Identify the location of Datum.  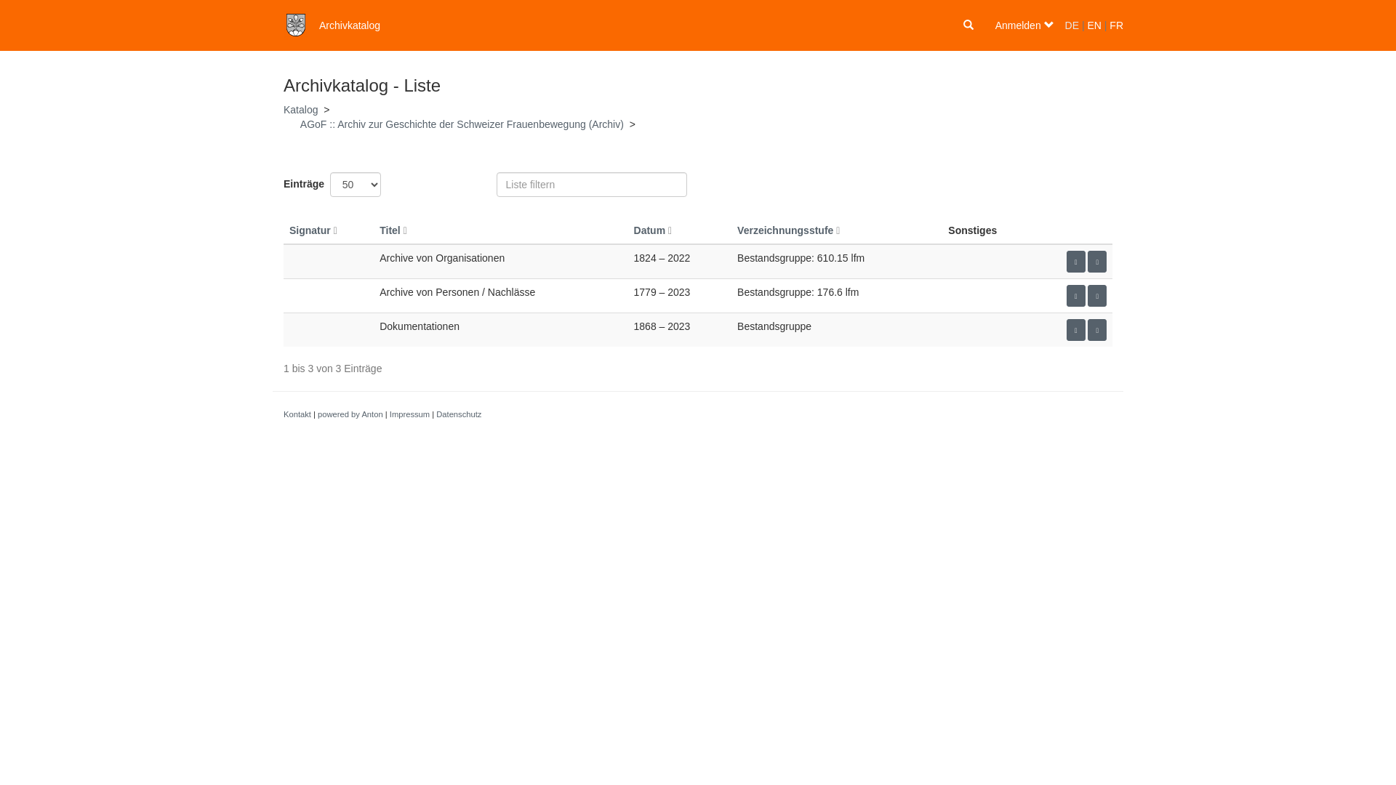
(653, 230).